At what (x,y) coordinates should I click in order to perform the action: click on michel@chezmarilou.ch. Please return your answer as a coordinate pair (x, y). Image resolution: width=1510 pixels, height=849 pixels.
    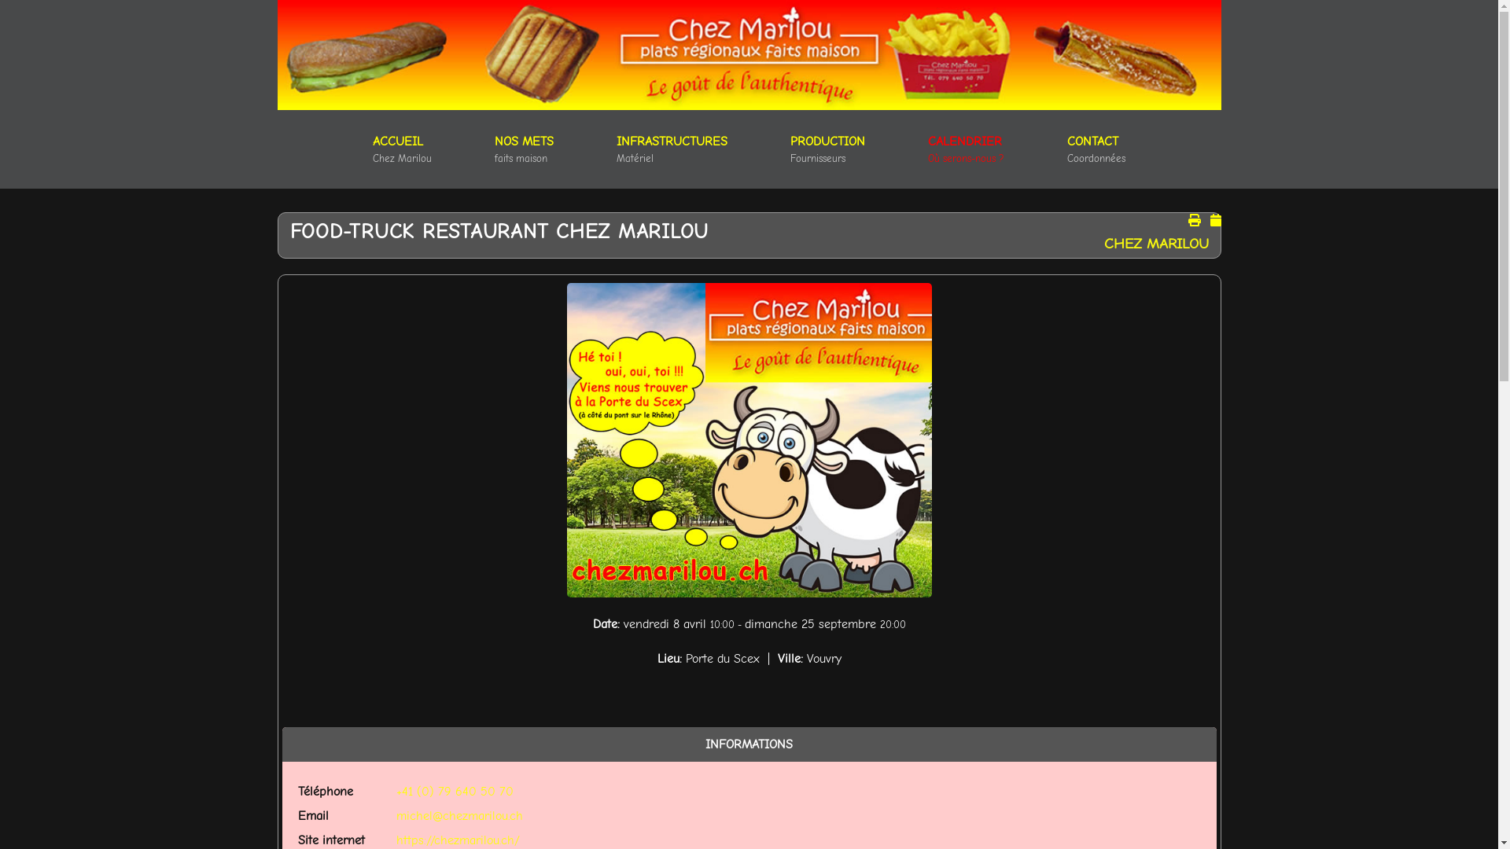
    Looking at the image, I should click on (459, 816).